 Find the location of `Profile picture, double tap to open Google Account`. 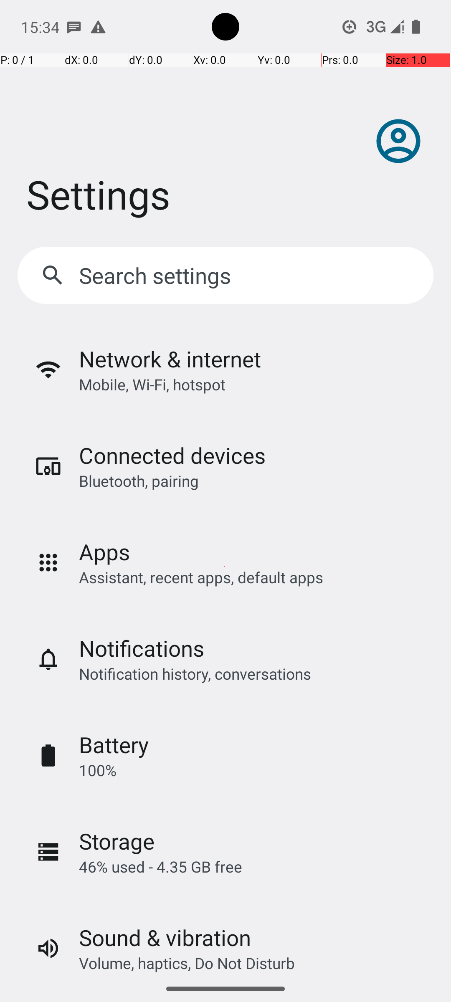

Profile picture, double tap to open Google Account is located at coordinates (398, 141).